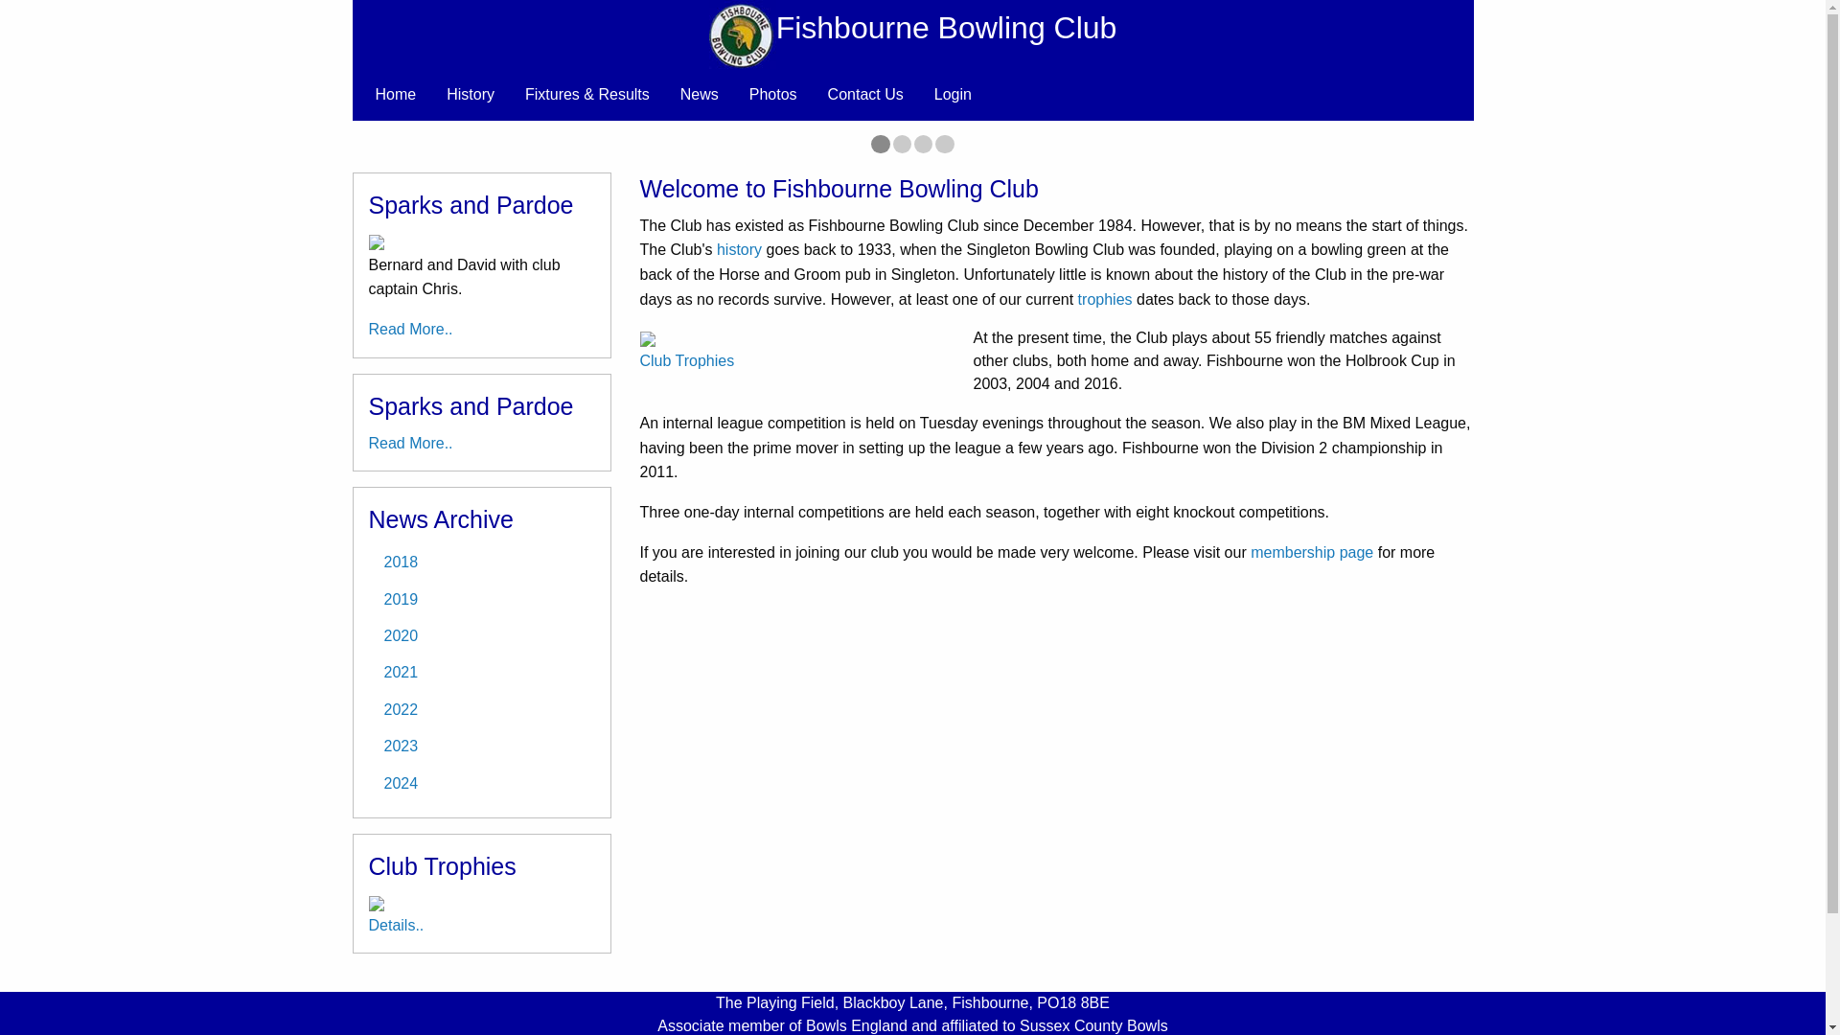 Image resolution: width=1840 pixels, height=1035 pixels. I want to click on 2023, so click(1311, 552).